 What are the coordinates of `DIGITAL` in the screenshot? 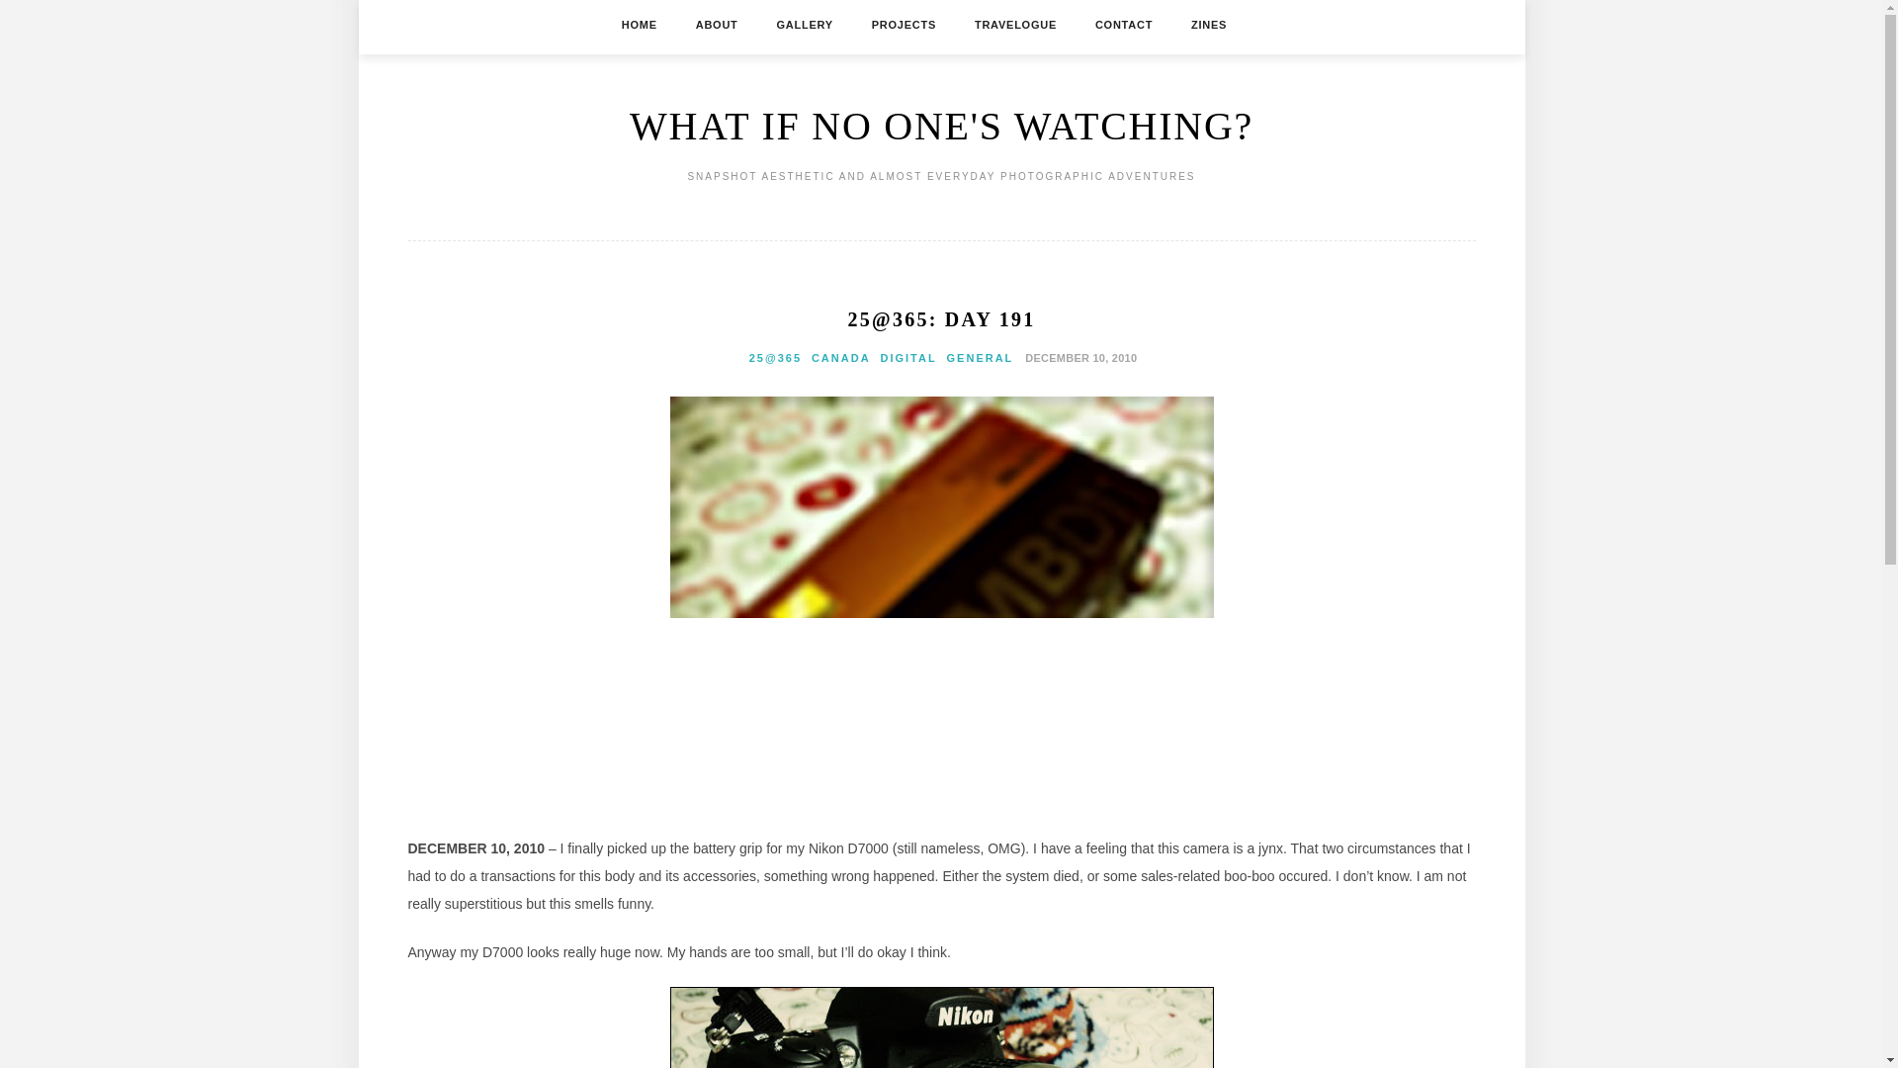 It's located at (907, 358).